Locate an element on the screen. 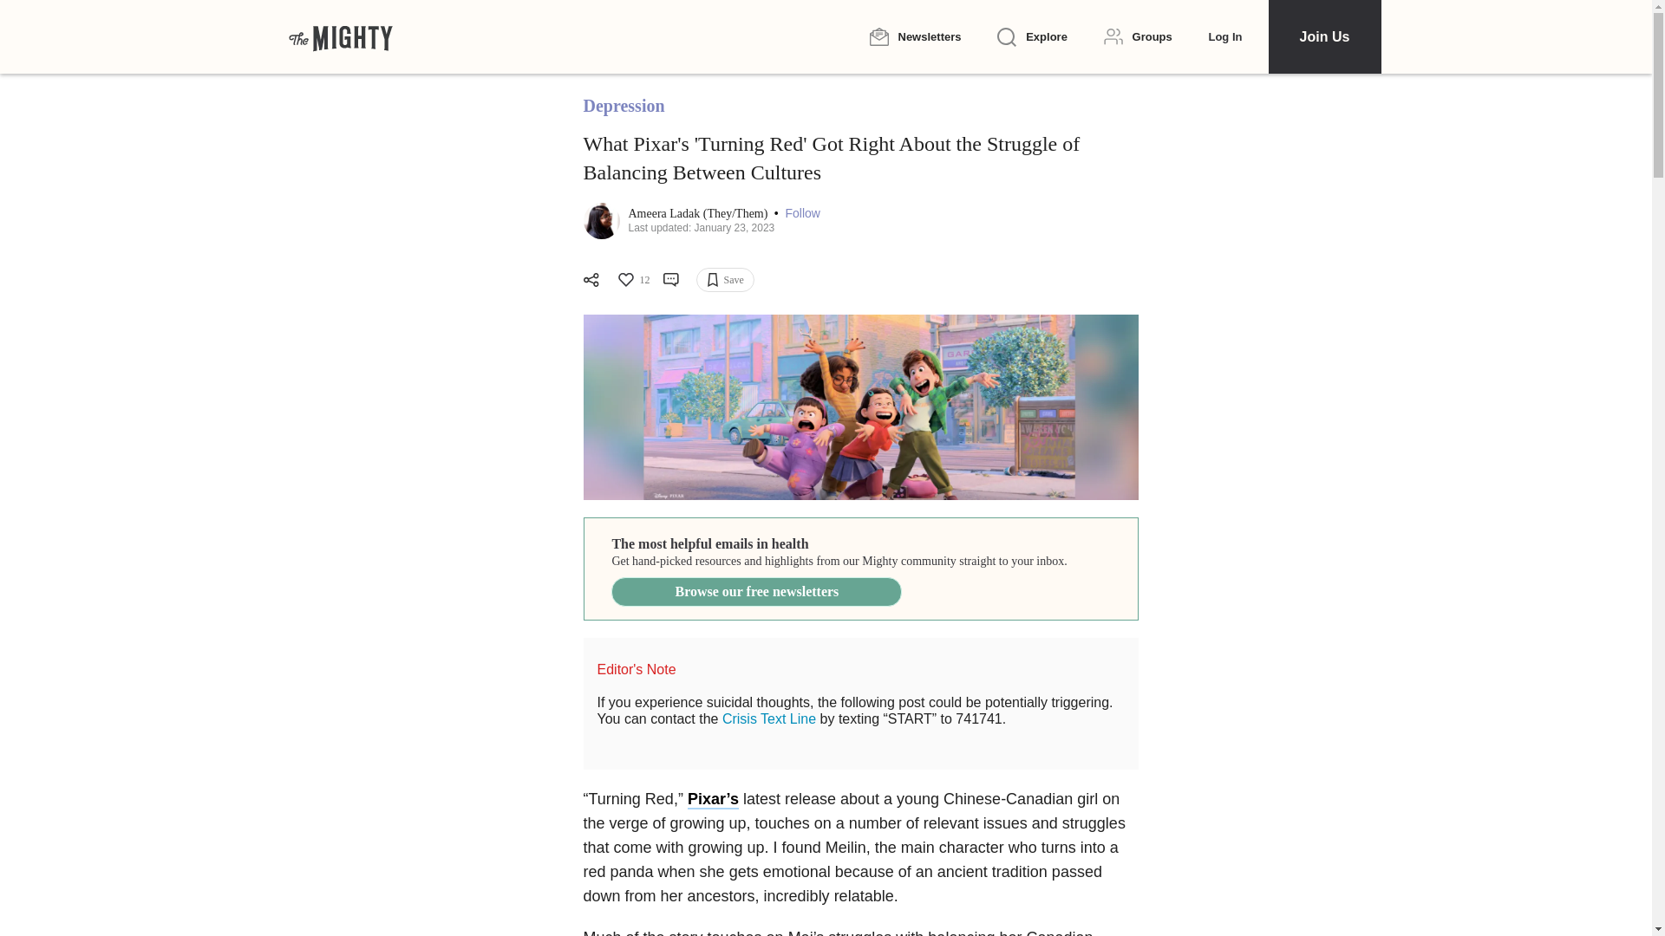  12 is located at coordinates (632, 279).